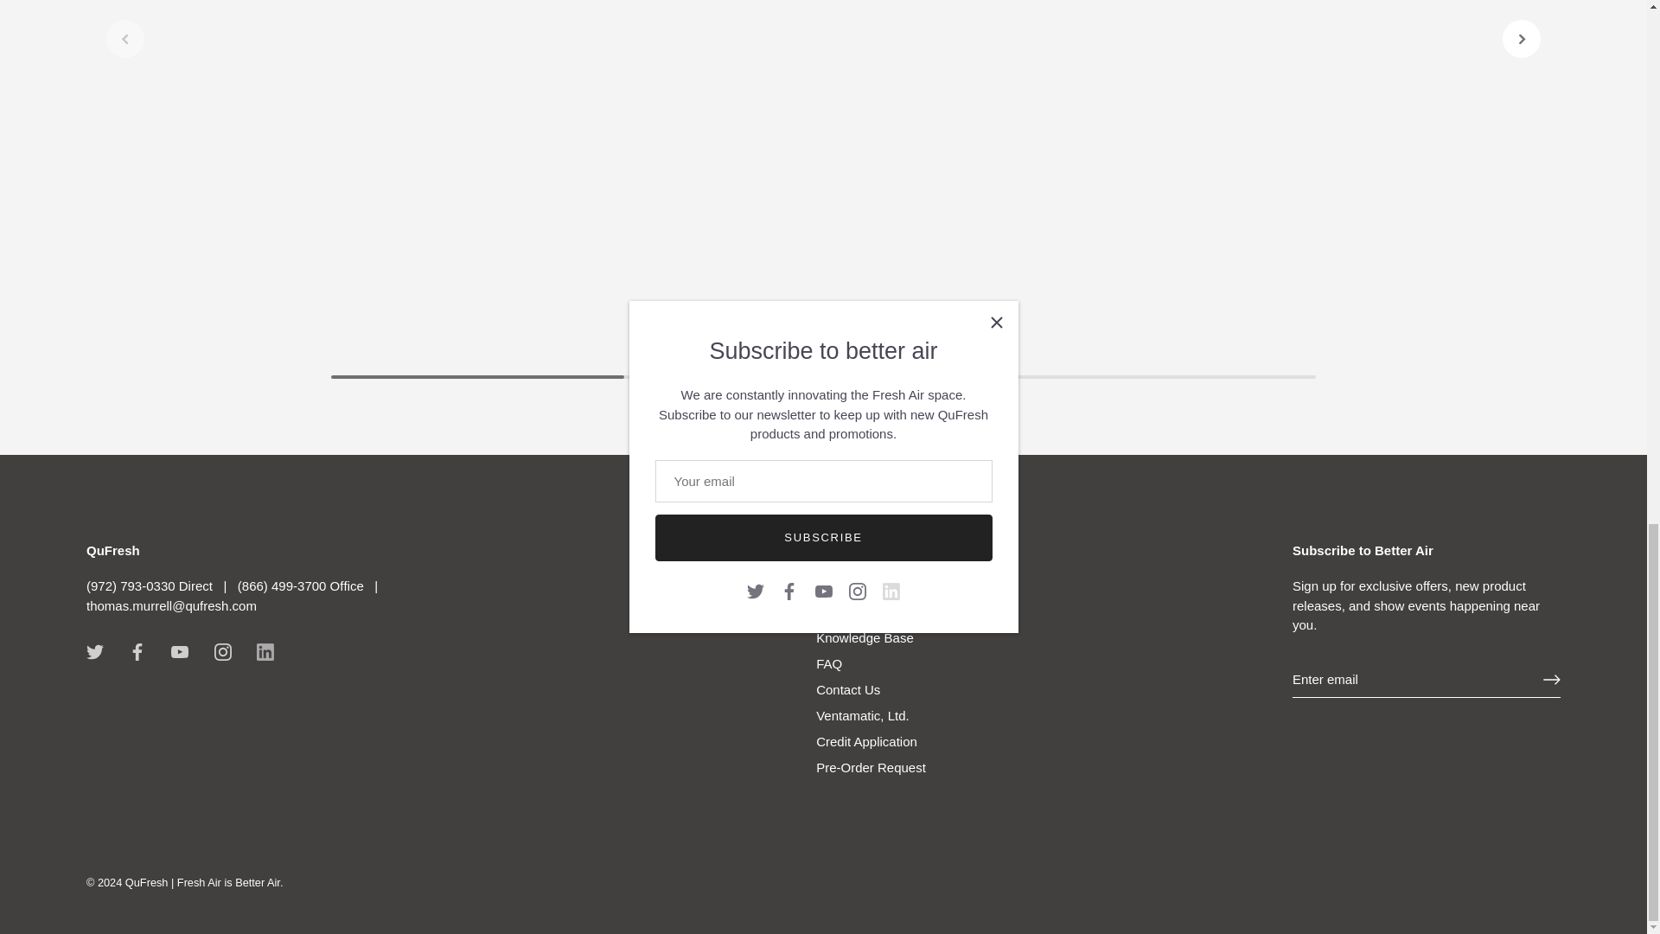  Describe the element at coordinates (300, 585) in the screenshot. I see `tel:8664993700` at that location.